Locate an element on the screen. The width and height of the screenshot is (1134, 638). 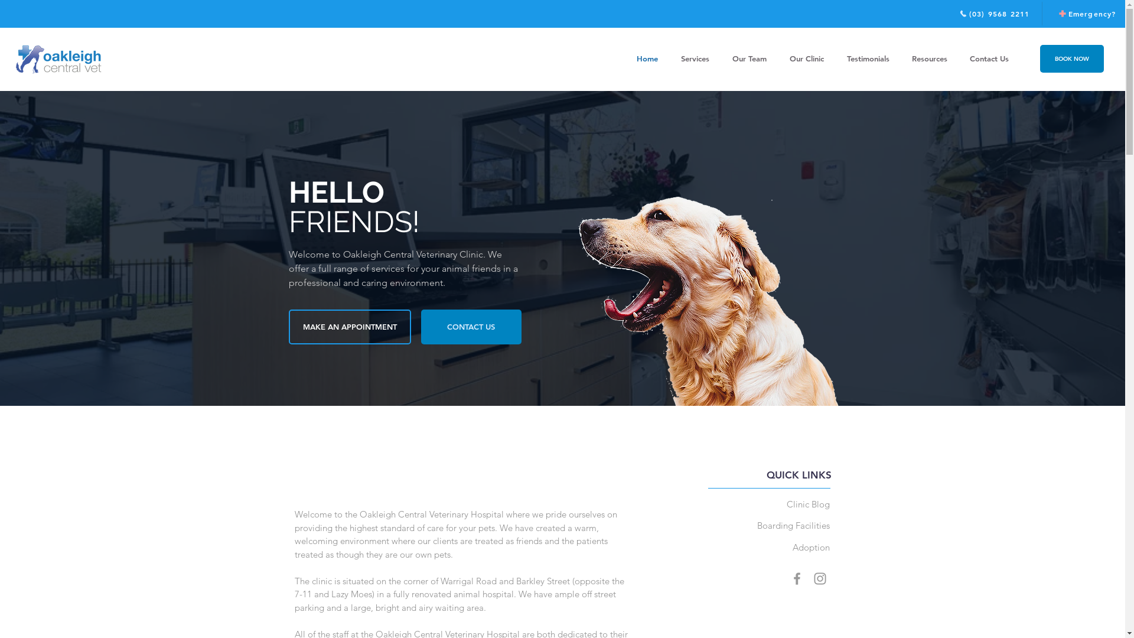
MAKE AN APPOINTMENT is located at coordinates (350, 327).